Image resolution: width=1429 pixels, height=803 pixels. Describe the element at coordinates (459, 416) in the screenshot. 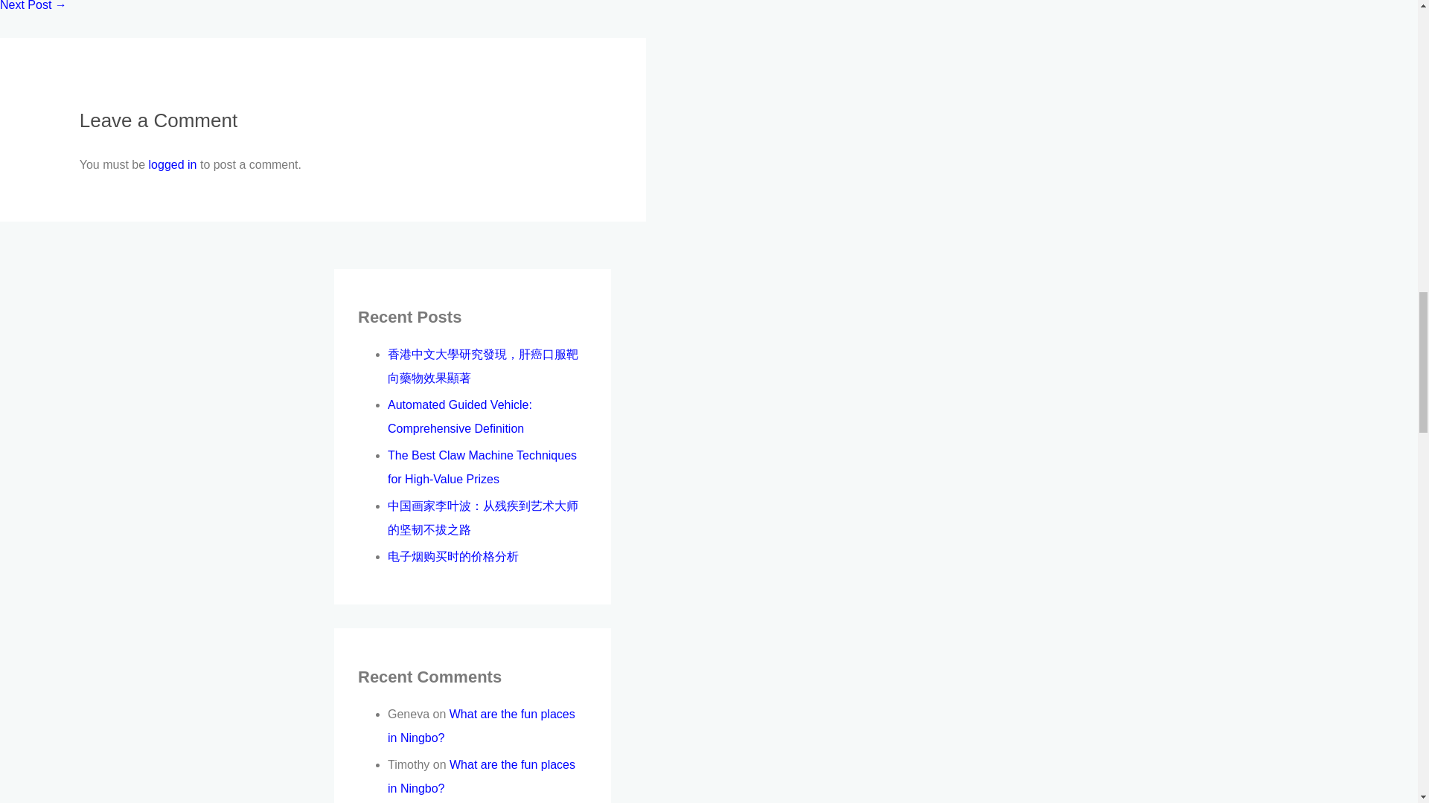

I see `Automated Guided Vehicle: Comprehensive Definition` at that location.